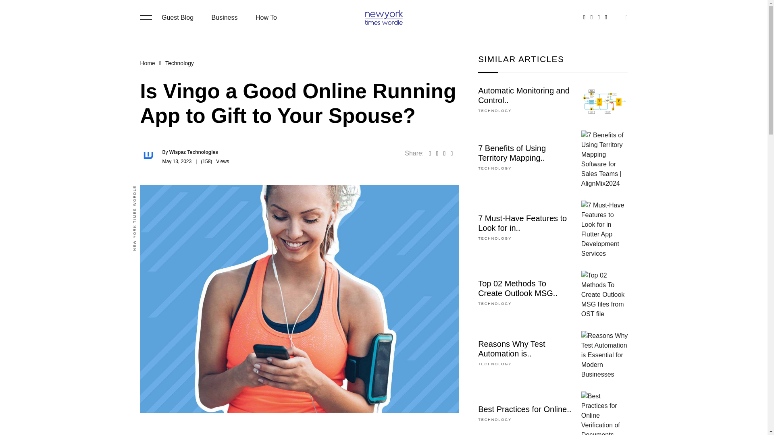  Describe the element at coordinates (604, 413) in the screenshot. I see `Best Practices for Online Verification of Documents` at that location.